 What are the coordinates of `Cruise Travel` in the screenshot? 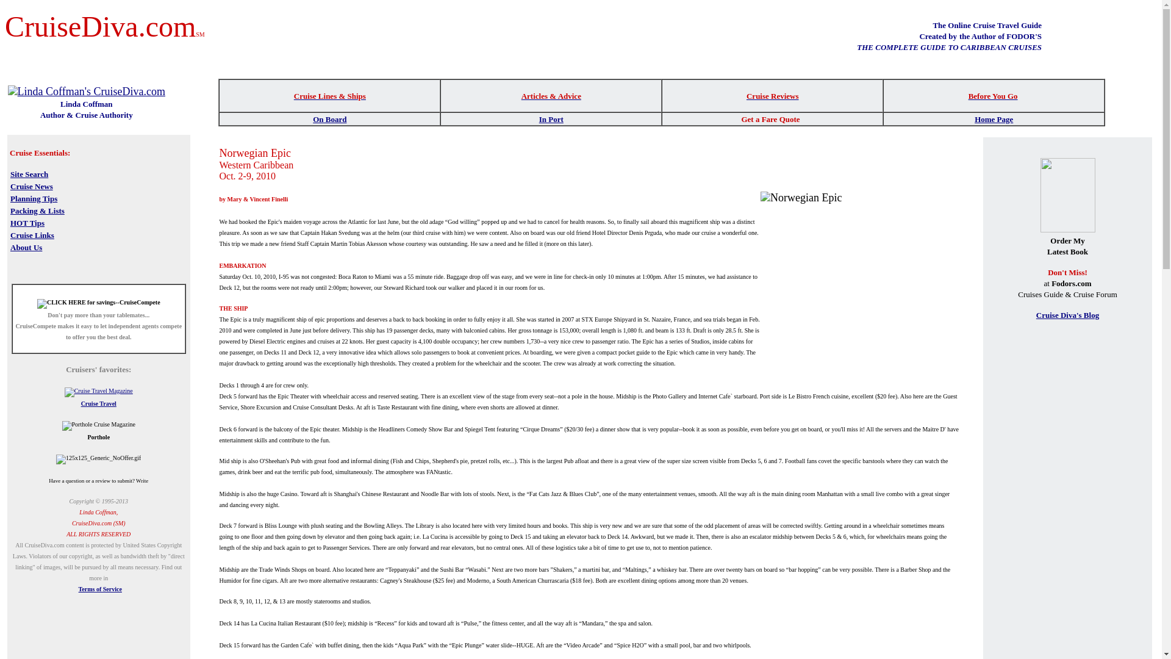 It's located at (98, 403).